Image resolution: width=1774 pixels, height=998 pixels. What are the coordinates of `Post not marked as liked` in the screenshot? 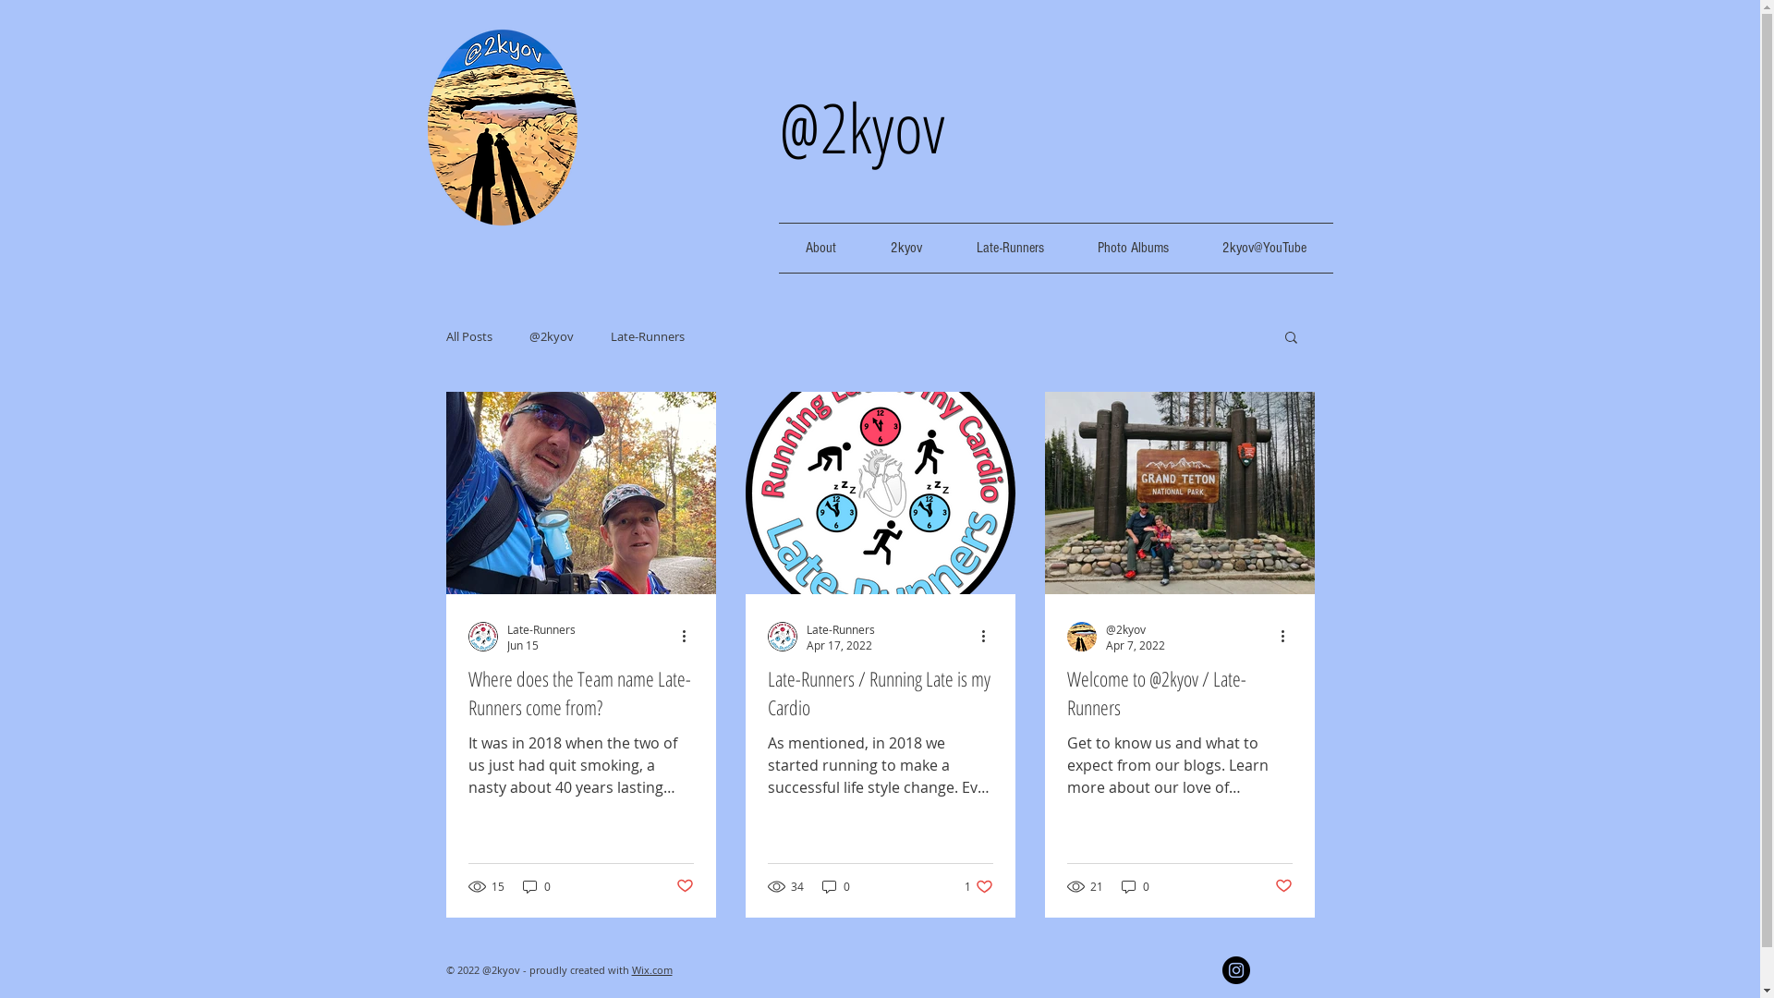 It's located at (686, 886).